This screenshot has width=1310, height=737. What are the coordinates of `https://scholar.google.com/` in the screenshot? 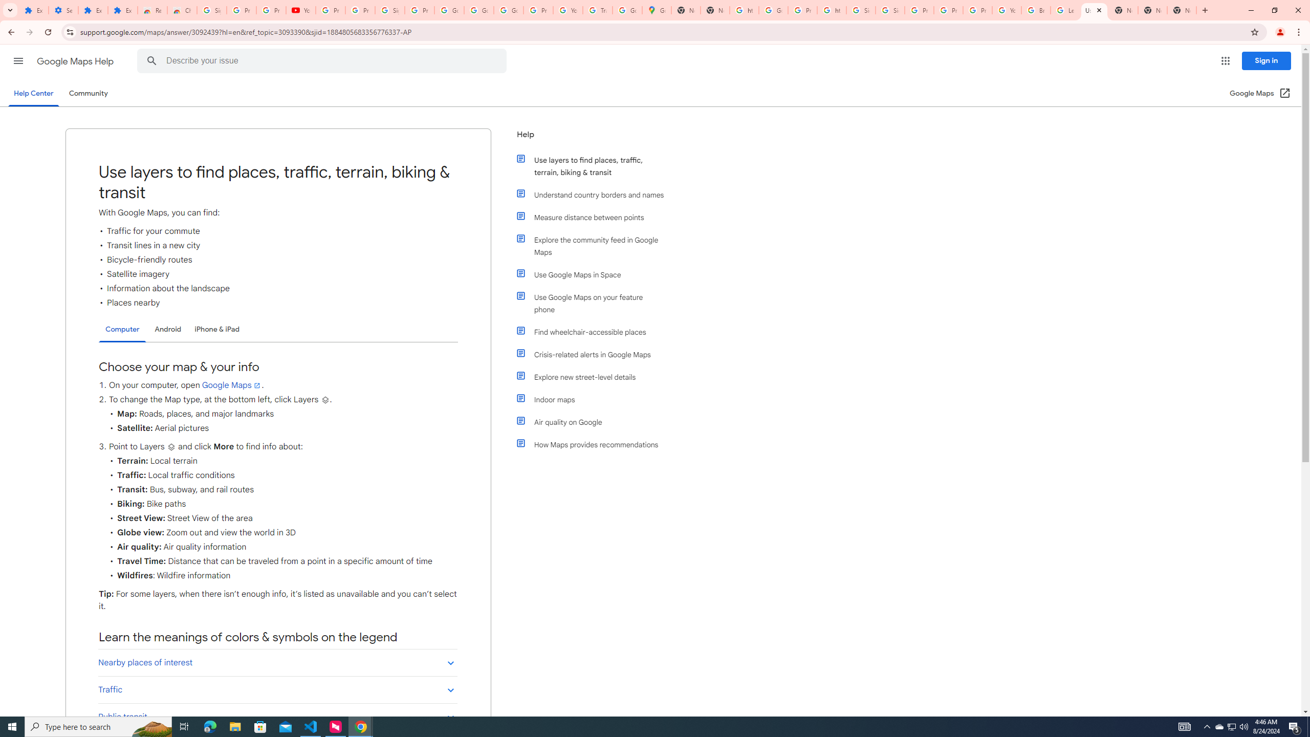 It's located at (832, 10).